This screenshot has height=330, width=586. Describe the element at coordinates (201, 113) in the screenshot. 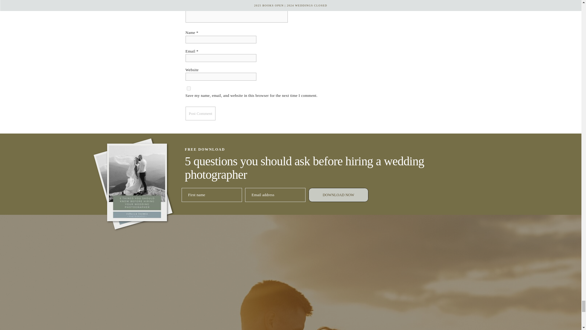

I see `Post Comment` at that location.